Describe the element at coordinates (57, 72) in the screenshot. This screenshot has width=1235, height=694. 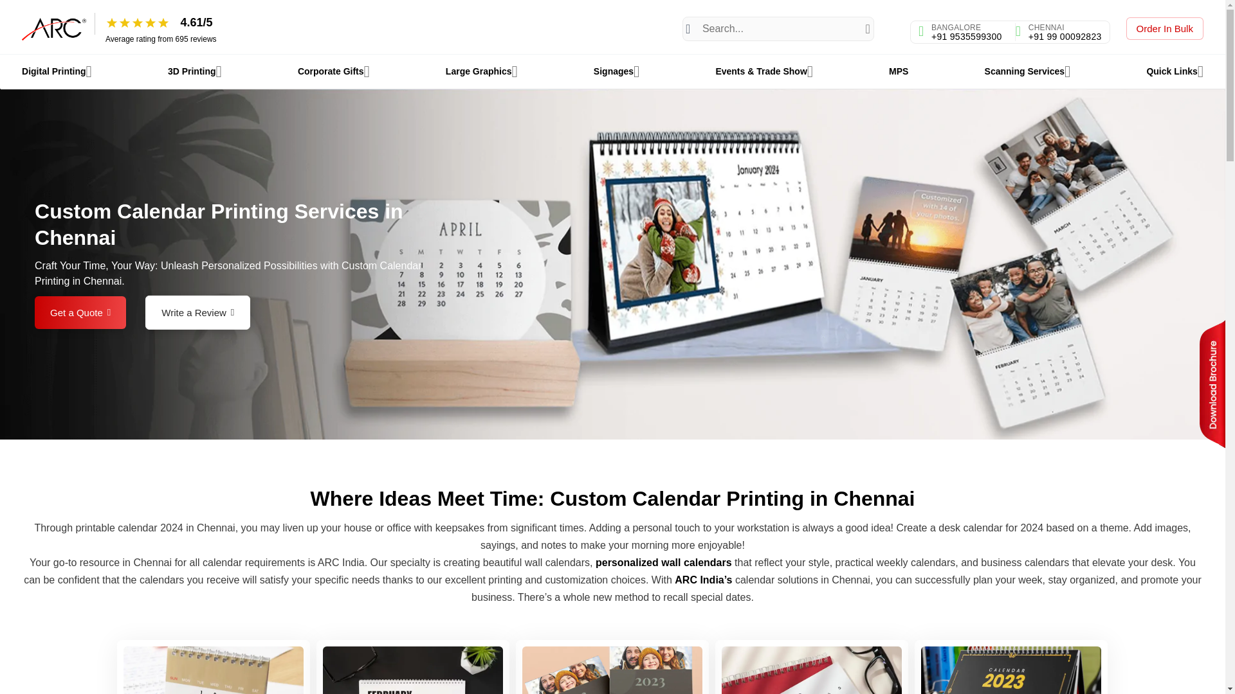
I see `Digital Printing` at that location.